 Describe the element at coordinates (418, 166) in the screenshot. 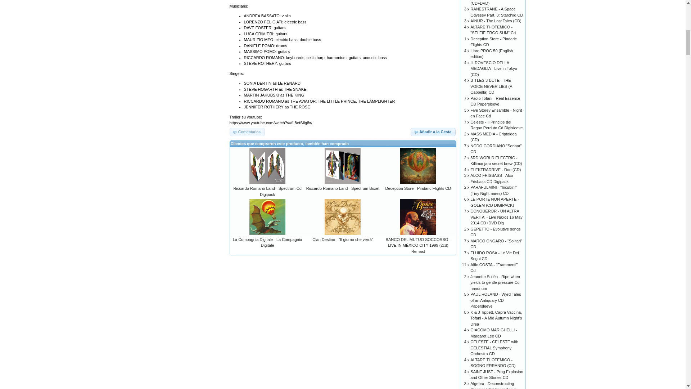

I see `Deception Store - Pindaric Flights CD` at that location.